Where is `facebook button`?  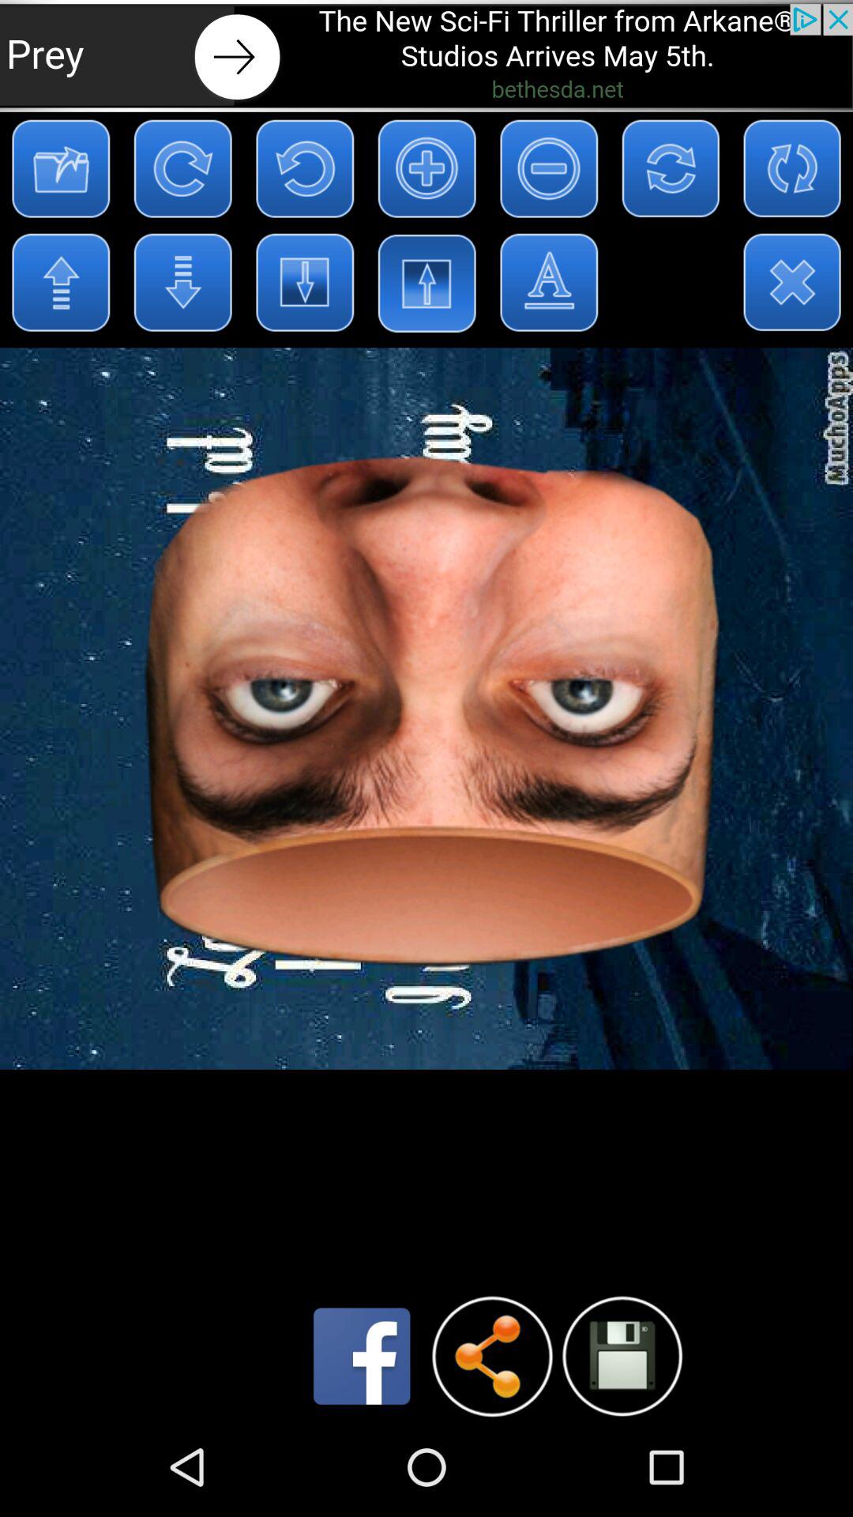 facebook button is located at coordinates (362, 1356).